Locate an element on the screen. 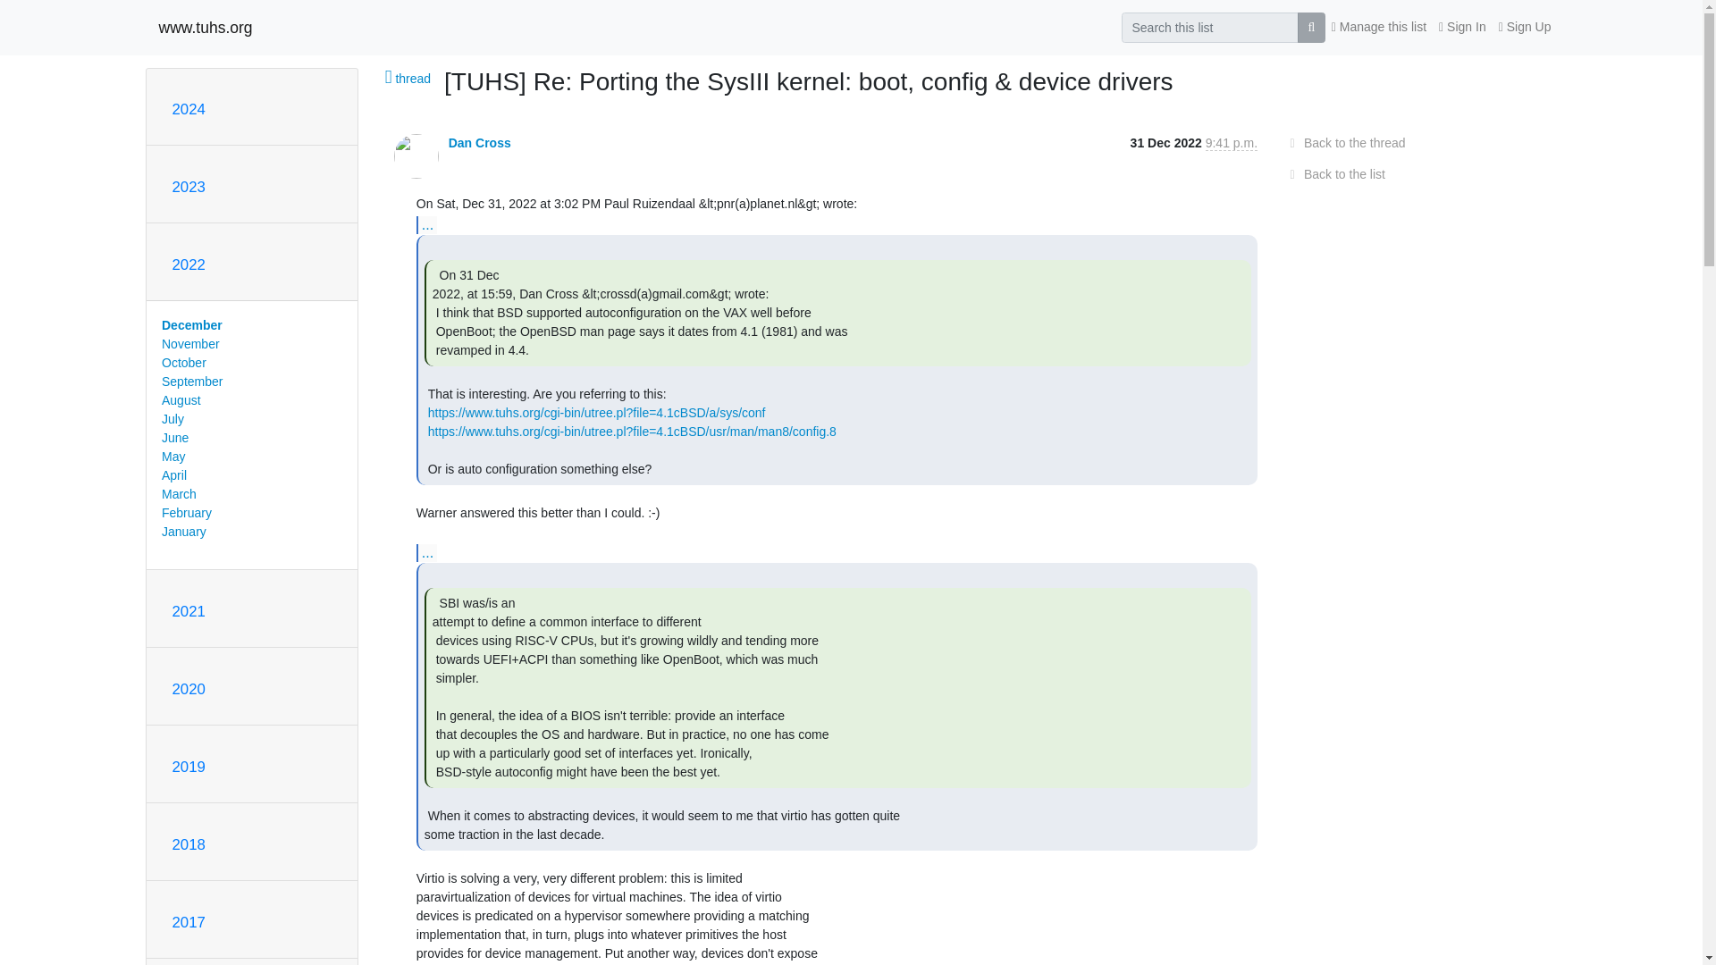 The height and width of the screenshot is (965, 1716). Sign In is located at coordinates (1462, 27).